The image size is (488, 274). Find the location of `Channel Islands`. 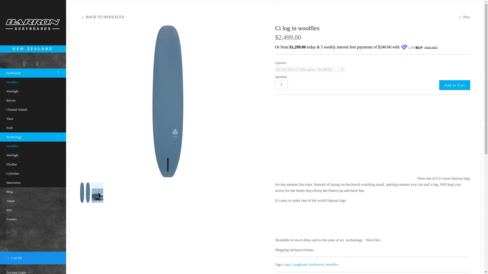

Channel Islands is located at coordinates (33, 110).